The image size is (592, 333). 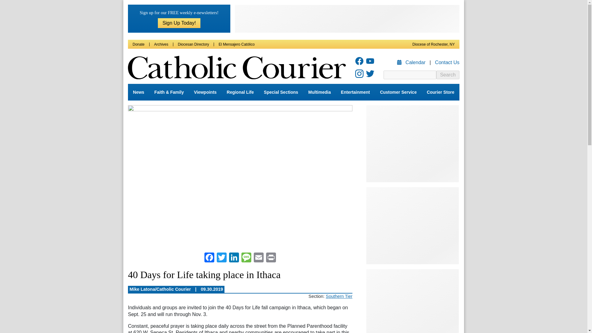 I want to click on Facebook, so click(x=209, y=258).